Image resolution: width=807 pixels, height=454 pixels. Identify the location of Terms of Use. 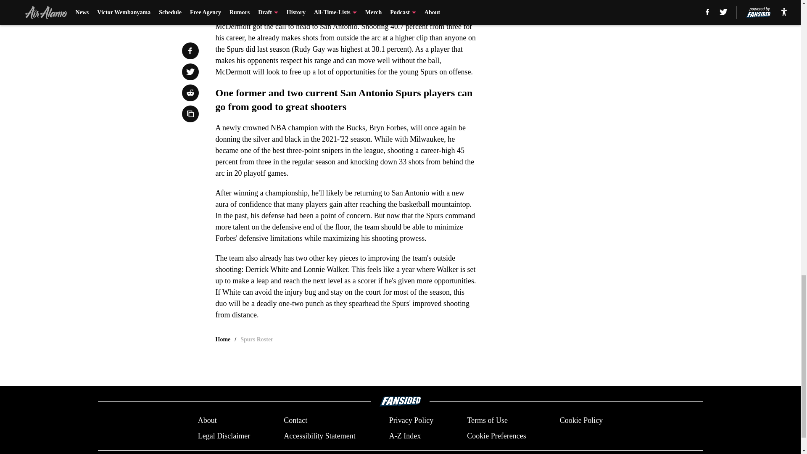
(487, 420).